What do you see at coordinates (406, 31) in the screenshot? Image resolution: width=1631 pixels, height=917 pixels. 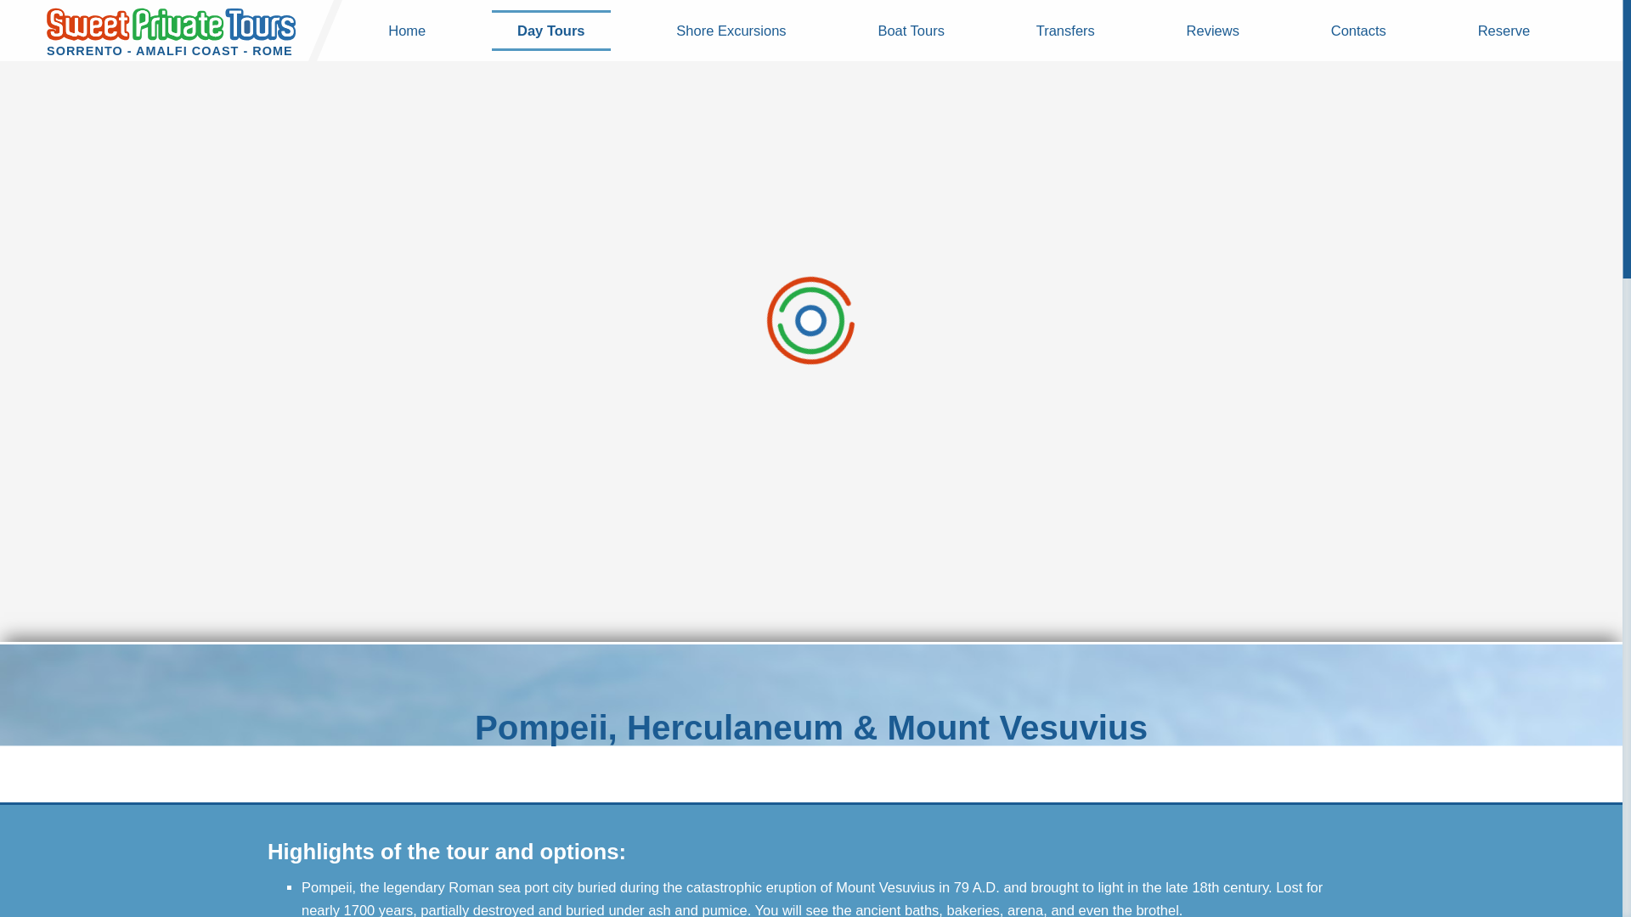 I see `Home` at bounding box center [406, 31].